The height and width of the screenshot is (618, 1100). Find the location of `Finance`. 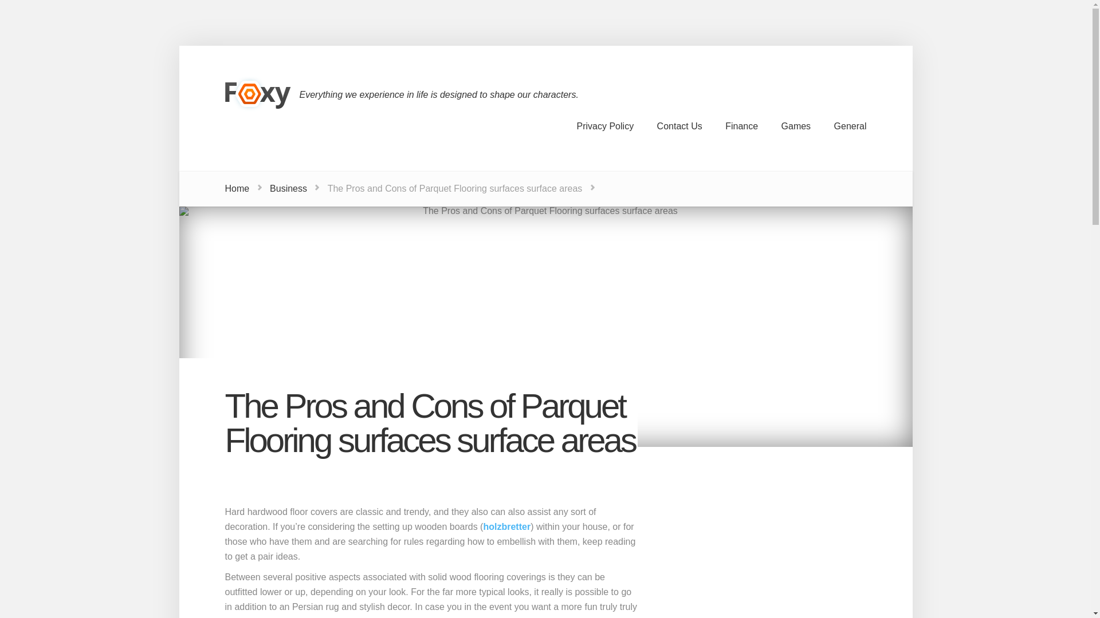

Finance is located at coordinates (741, 126).